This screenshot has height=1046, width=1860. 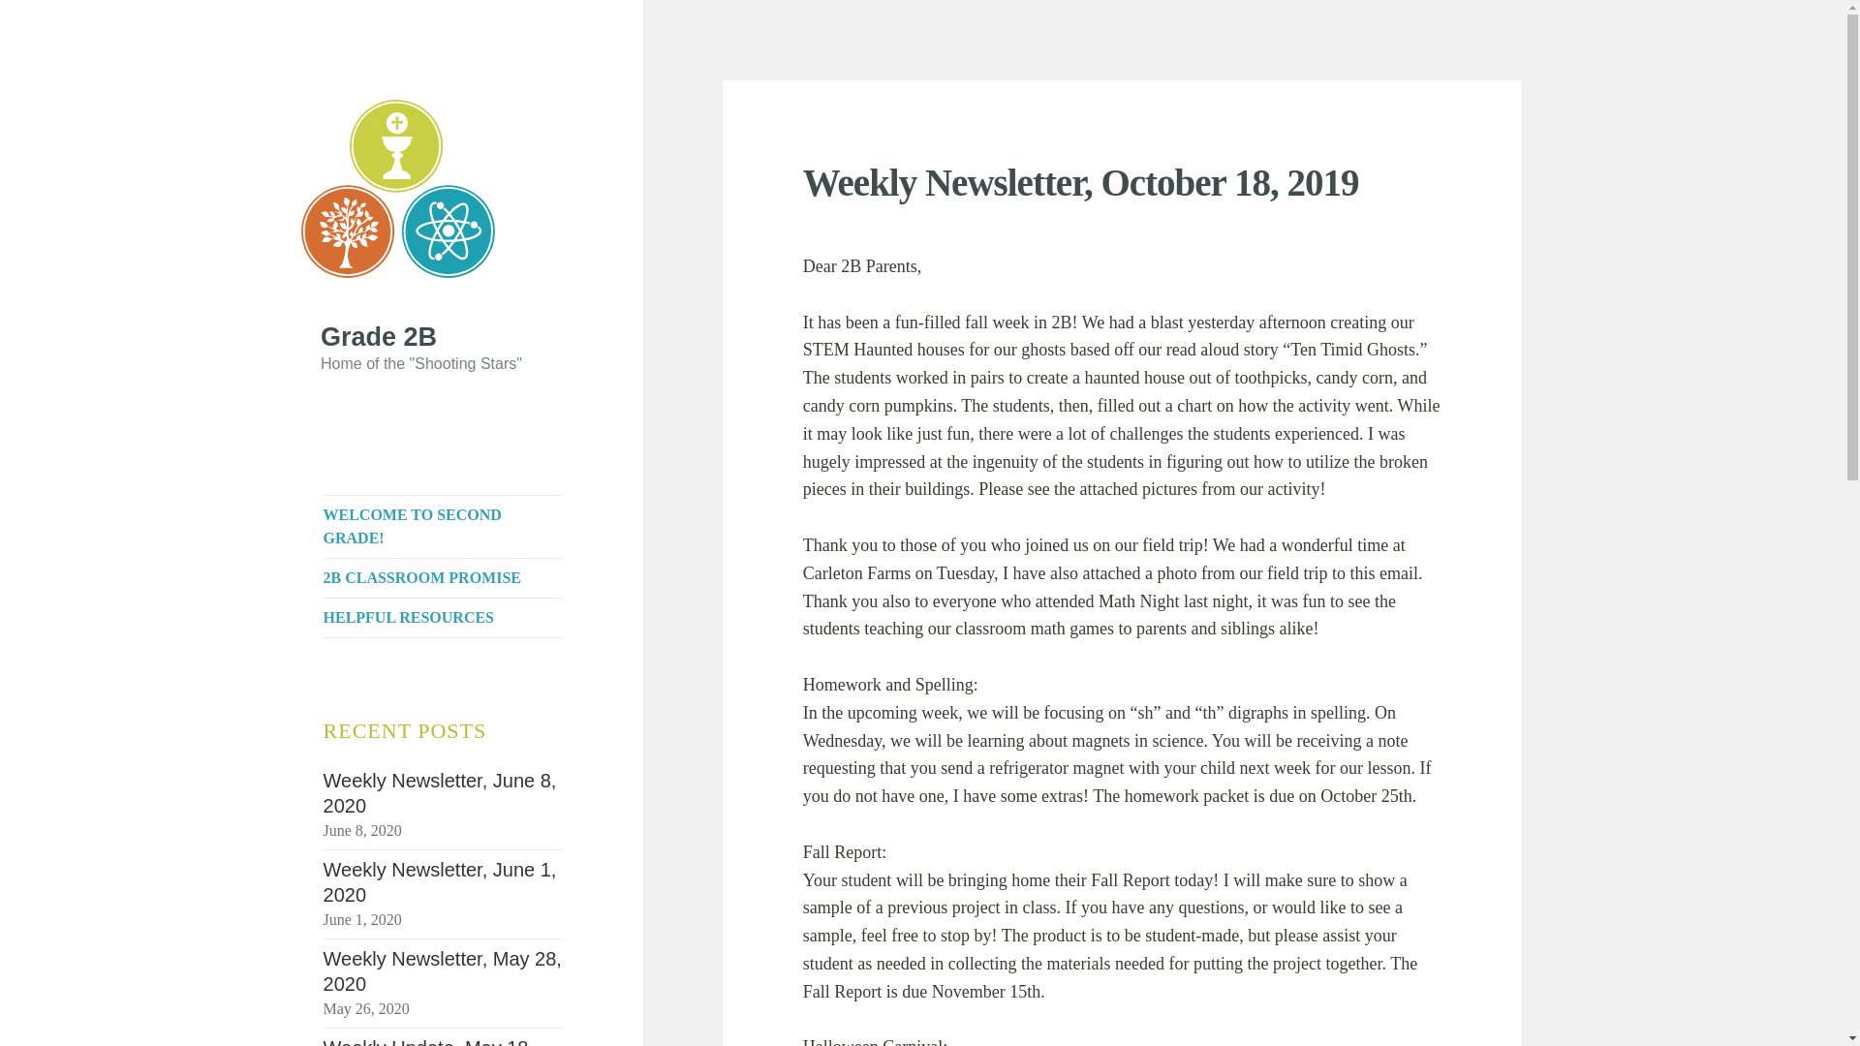 I want to click on Weekly Newsletter, May 28, 2020, so click(x=442, y=970).